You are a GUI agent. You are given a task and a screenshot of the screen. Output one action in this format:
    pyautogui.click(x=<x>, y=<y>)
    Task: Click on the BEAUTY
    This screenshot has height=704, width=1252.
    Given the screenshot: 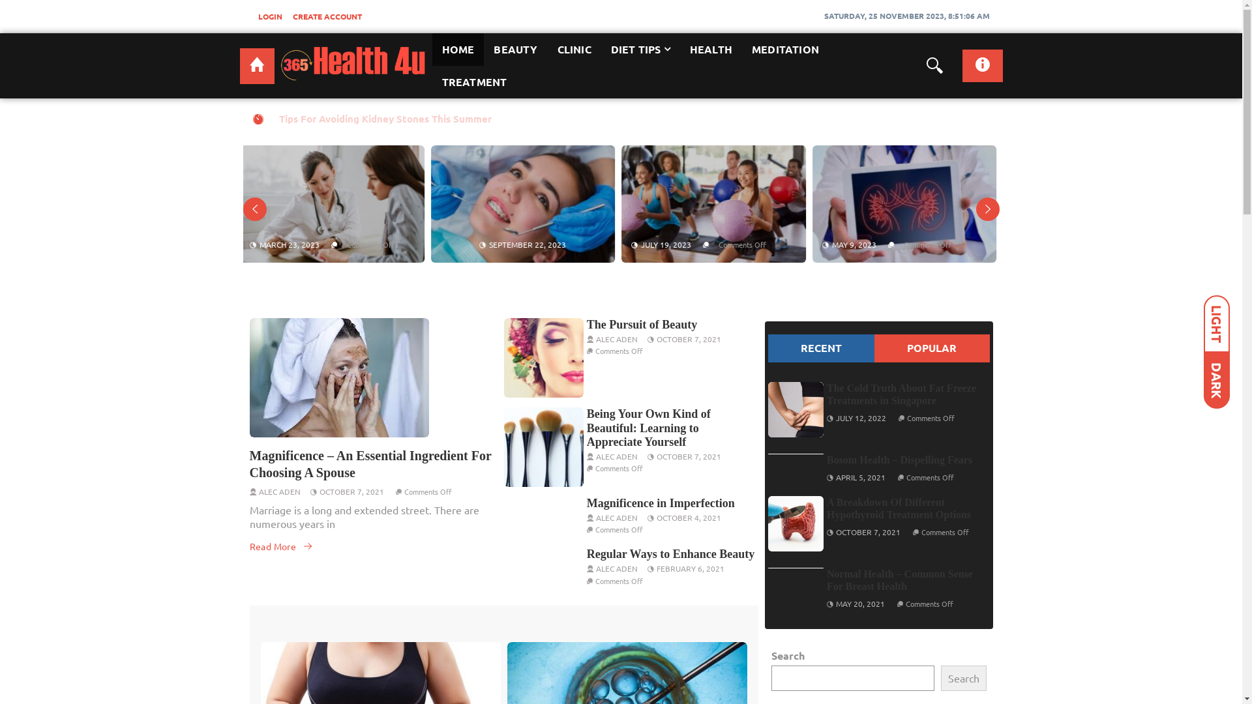 What is the action you would take?
    pyautogui.click(x=515, y=50)
    